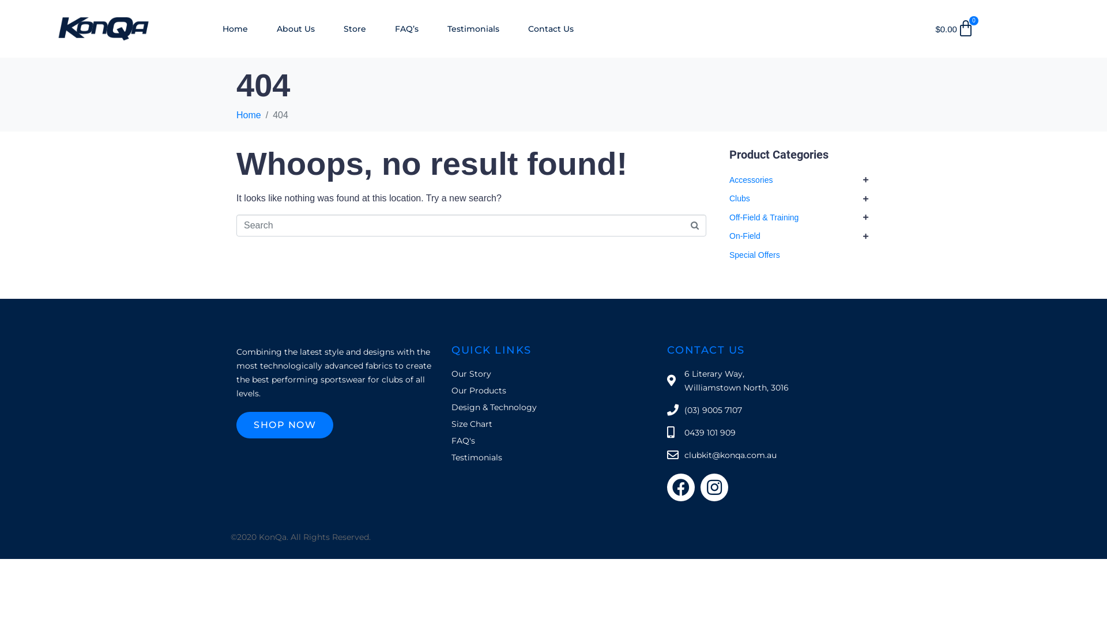 Image resolution: width=1107 pixels, height=623 pixels. I want to click on Design & Technology, so click(553, 407).